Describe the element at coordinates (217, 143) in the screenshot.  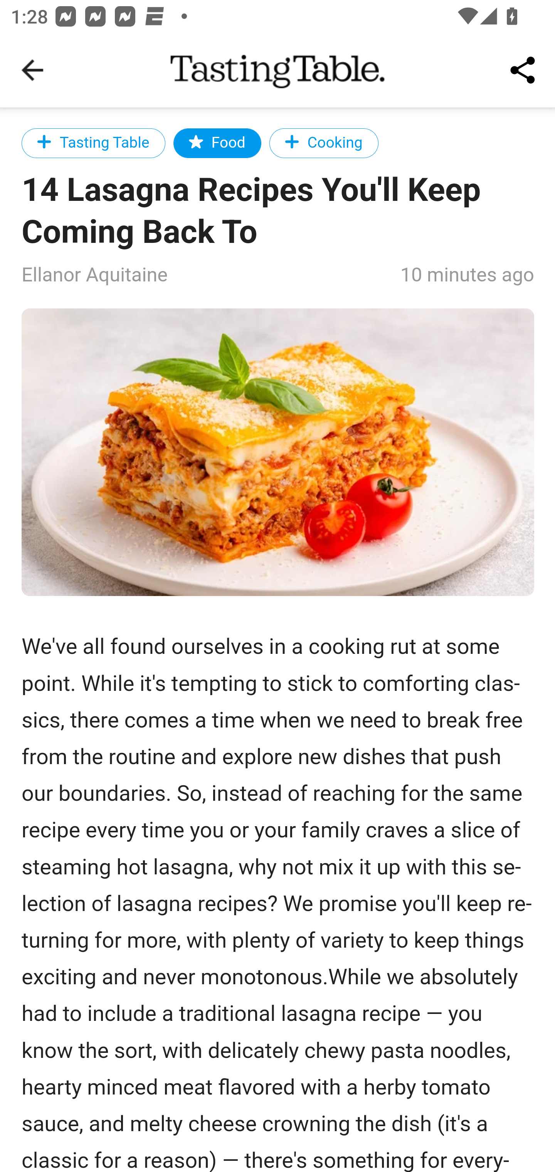
I see `Food` at that location.